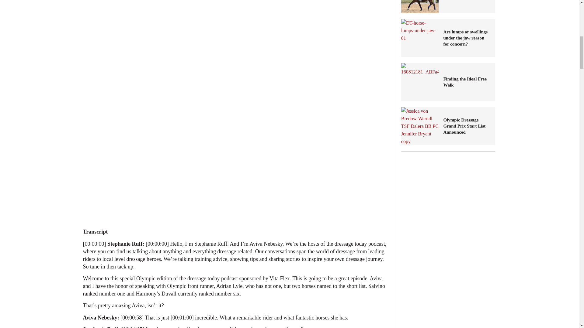  Describe the element at coordinates (420, 38) in the screenshot. I see `Are lumps or swellings under the jaw reason for concern?` at that location.